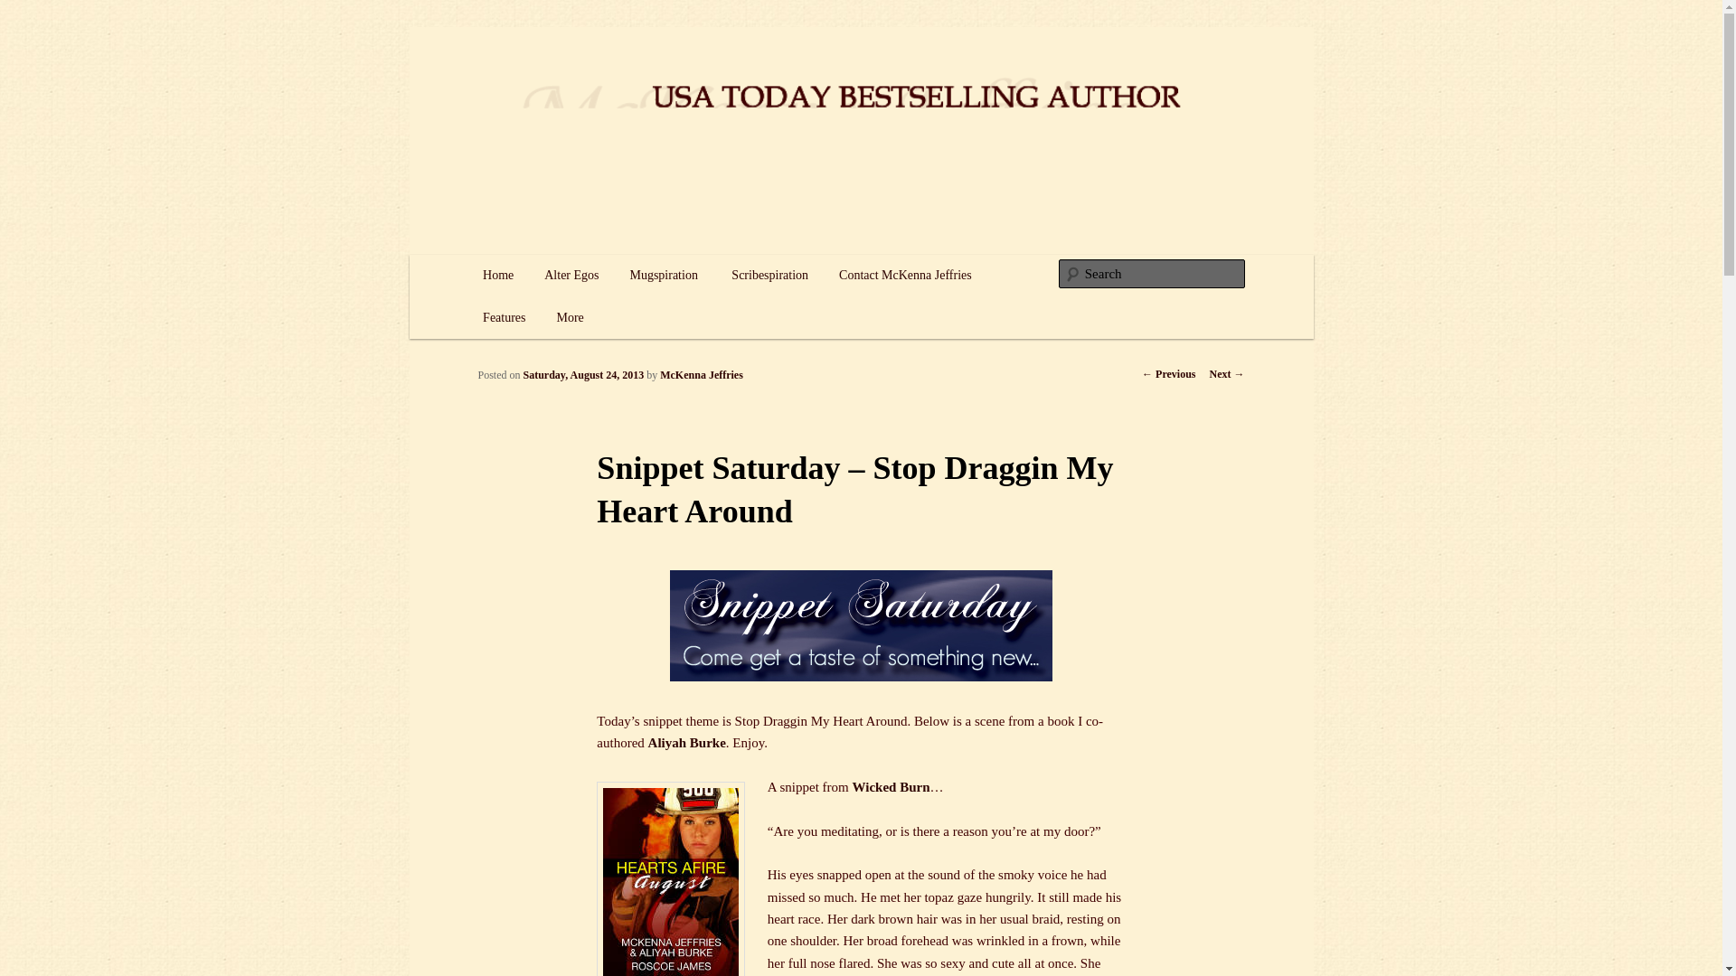 This screenshot has height=976, width=1736. Describe the element at coordinates (769, 276) in the screenshot. I see `Scribespiration` at that location.